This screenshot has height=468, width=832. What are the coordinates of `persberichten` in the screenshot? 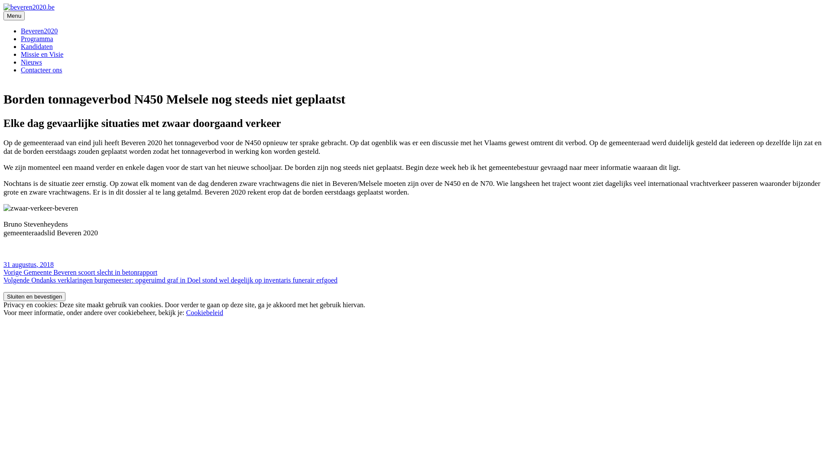 It's located at (72, 264).